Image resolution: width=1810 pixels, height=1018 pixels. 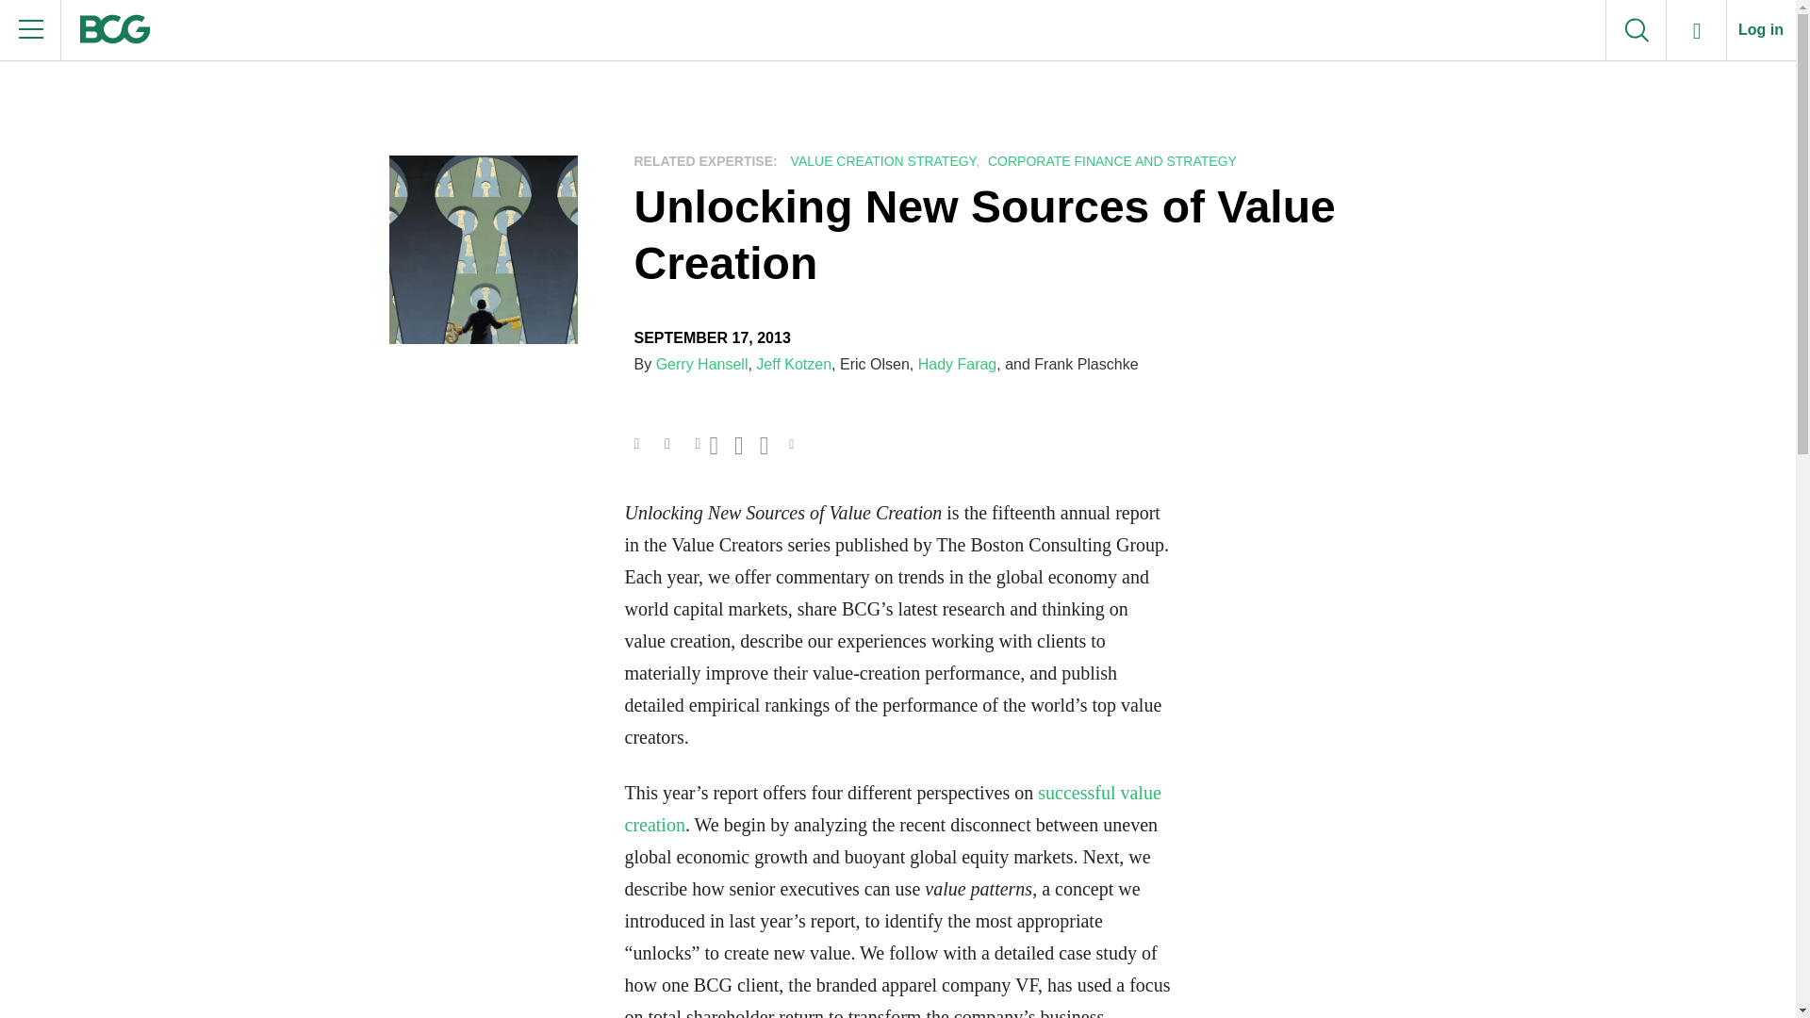 What do you see at coordinates (701, 364) in the screenshot?
I see `Gerry Hansell` at bounding box center [701, 364].